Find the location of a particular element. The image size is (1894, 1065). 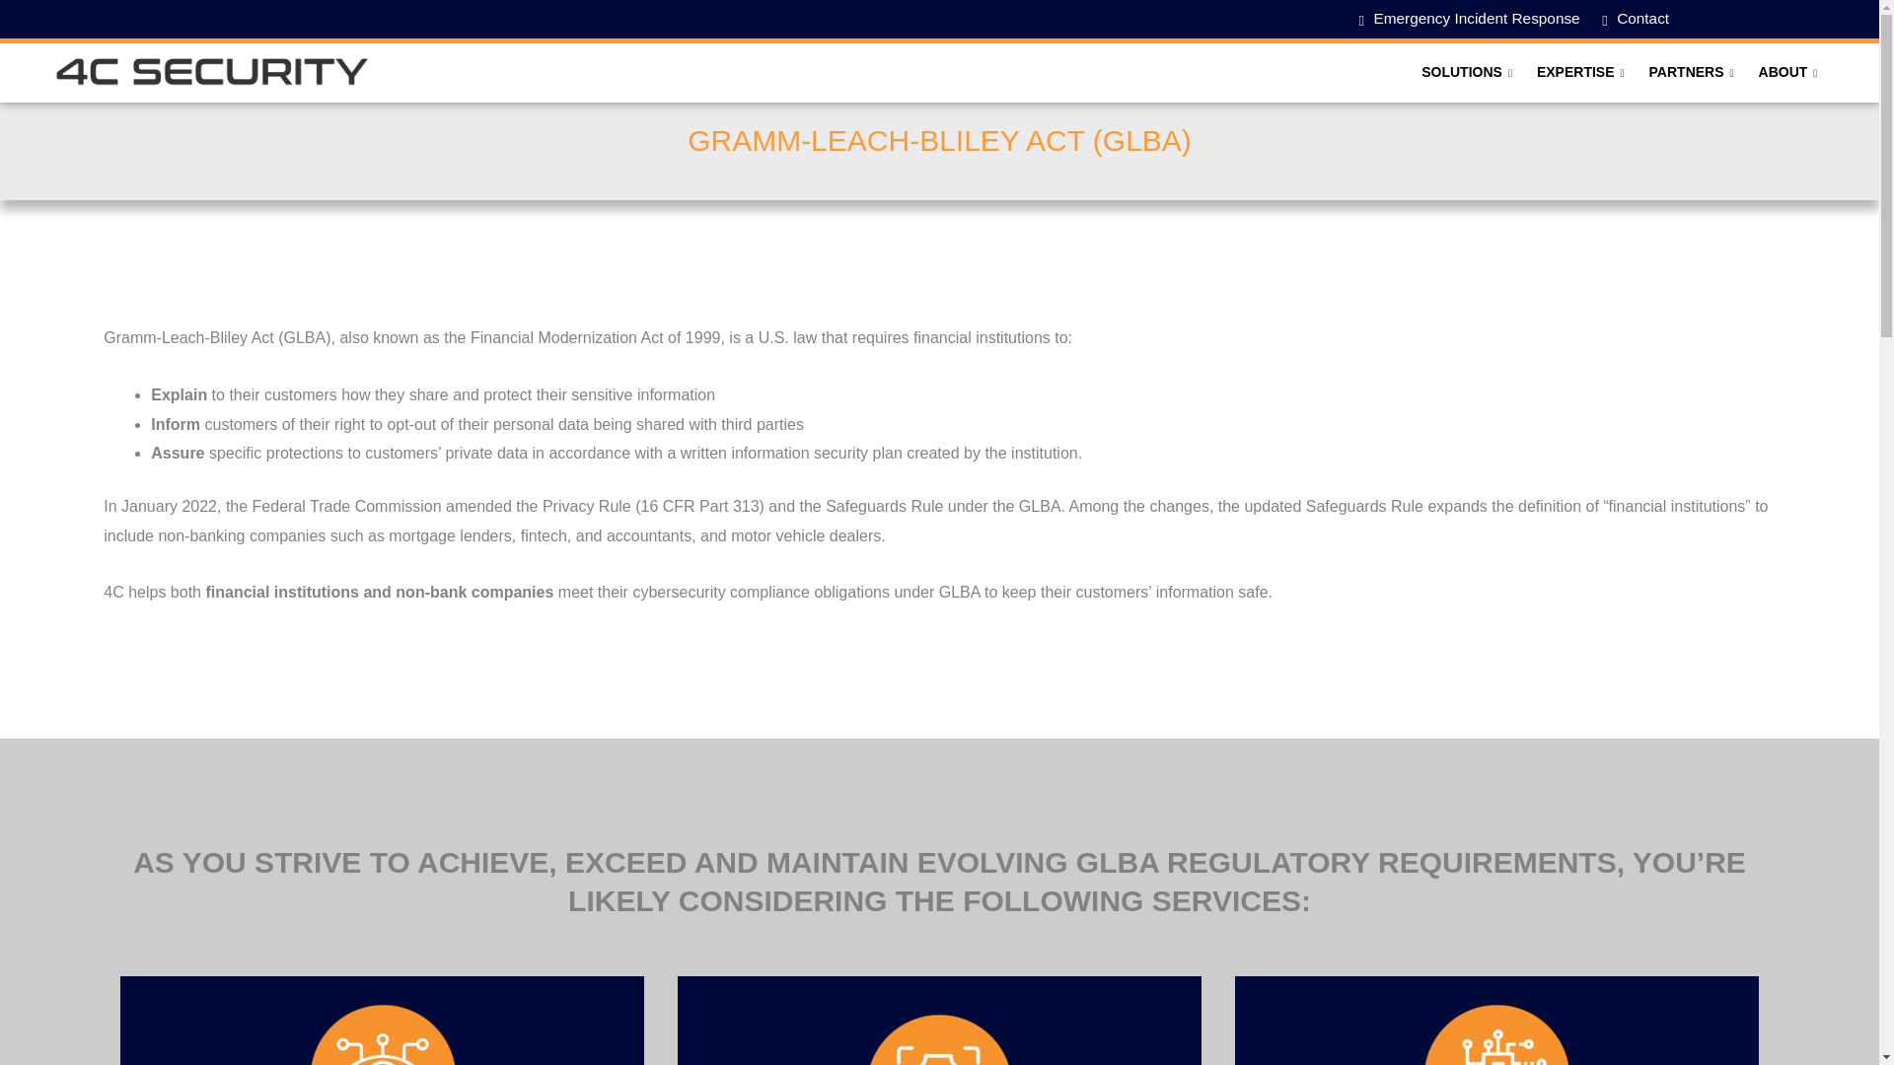

Emergency Incident Response is located at coordinates (1468, 19).